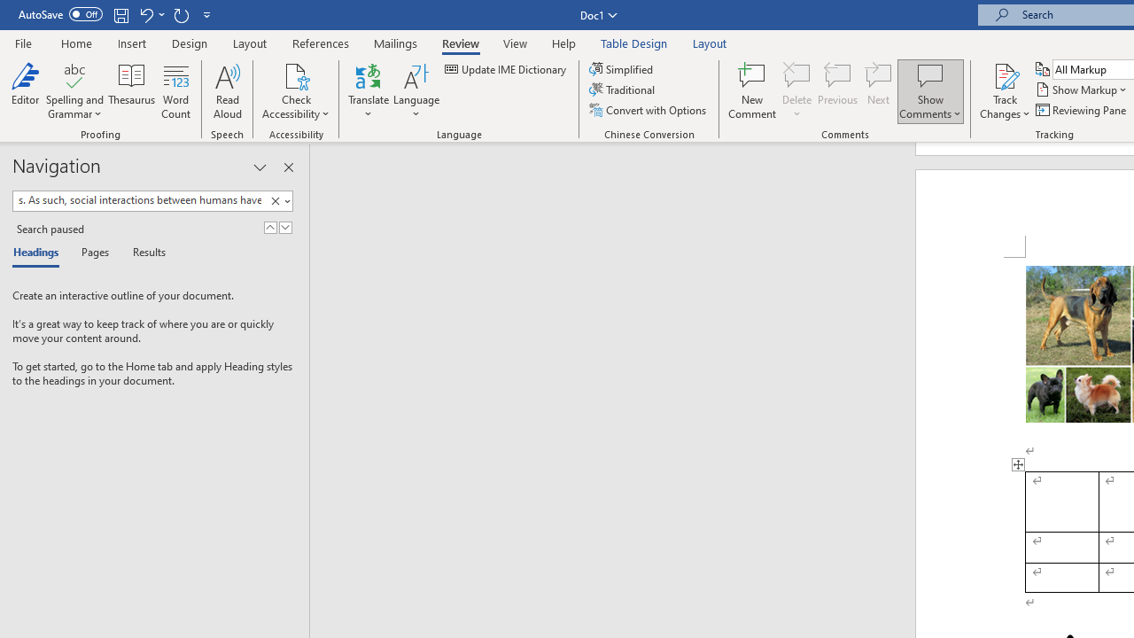  What do you see at coordinates (151, 14) in the screenshot?
I see `Undo Style` at bounding box center [151, 14].